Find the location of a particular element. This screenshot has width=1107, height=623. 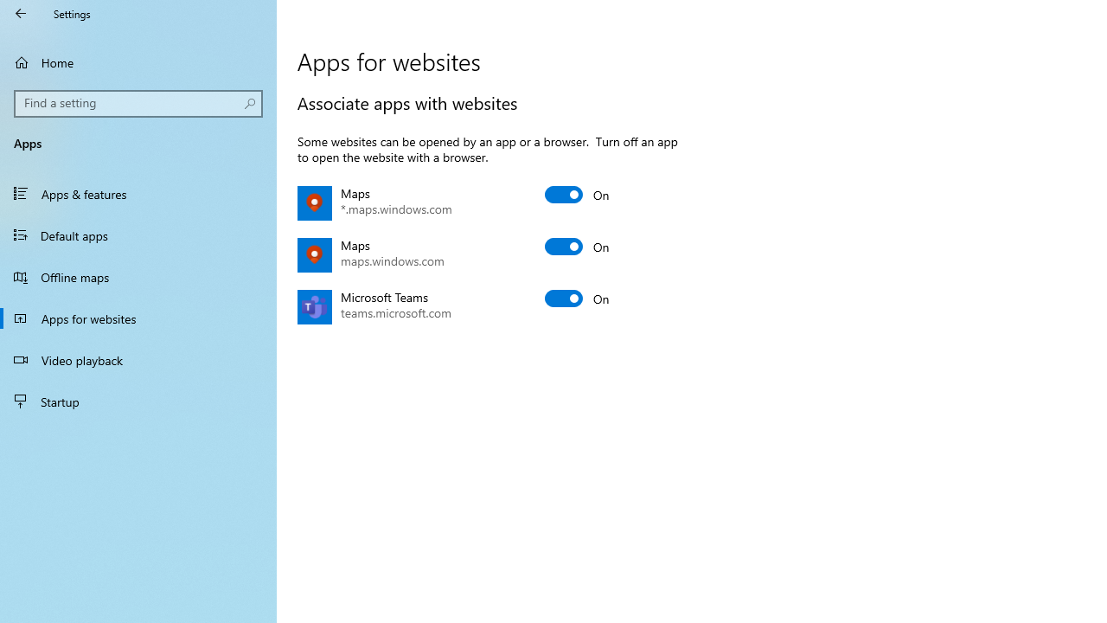

Video playback is located at coordinates (138, 359).